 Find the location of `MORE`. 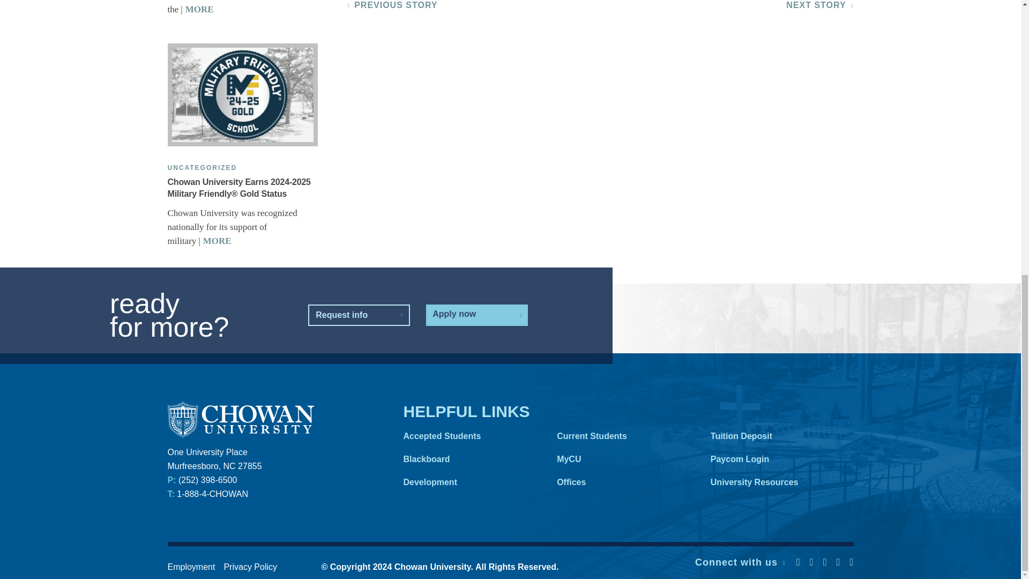

MORE is located at coordinates (213, 241).